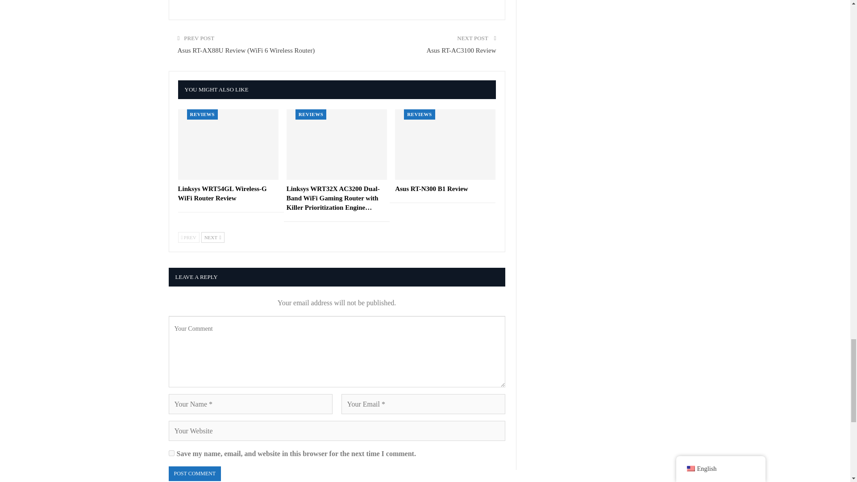 This screenshot has width=857, height=482. What do you see at coordinates (188, 237) in the screenshot?
I see `Previous` at bounding box center [188, 237].